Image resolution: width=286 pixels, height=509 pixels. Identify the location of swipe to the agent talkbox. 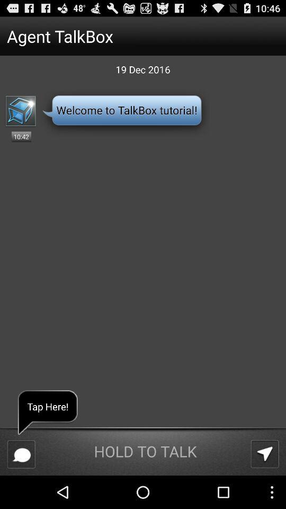
(124, 36).